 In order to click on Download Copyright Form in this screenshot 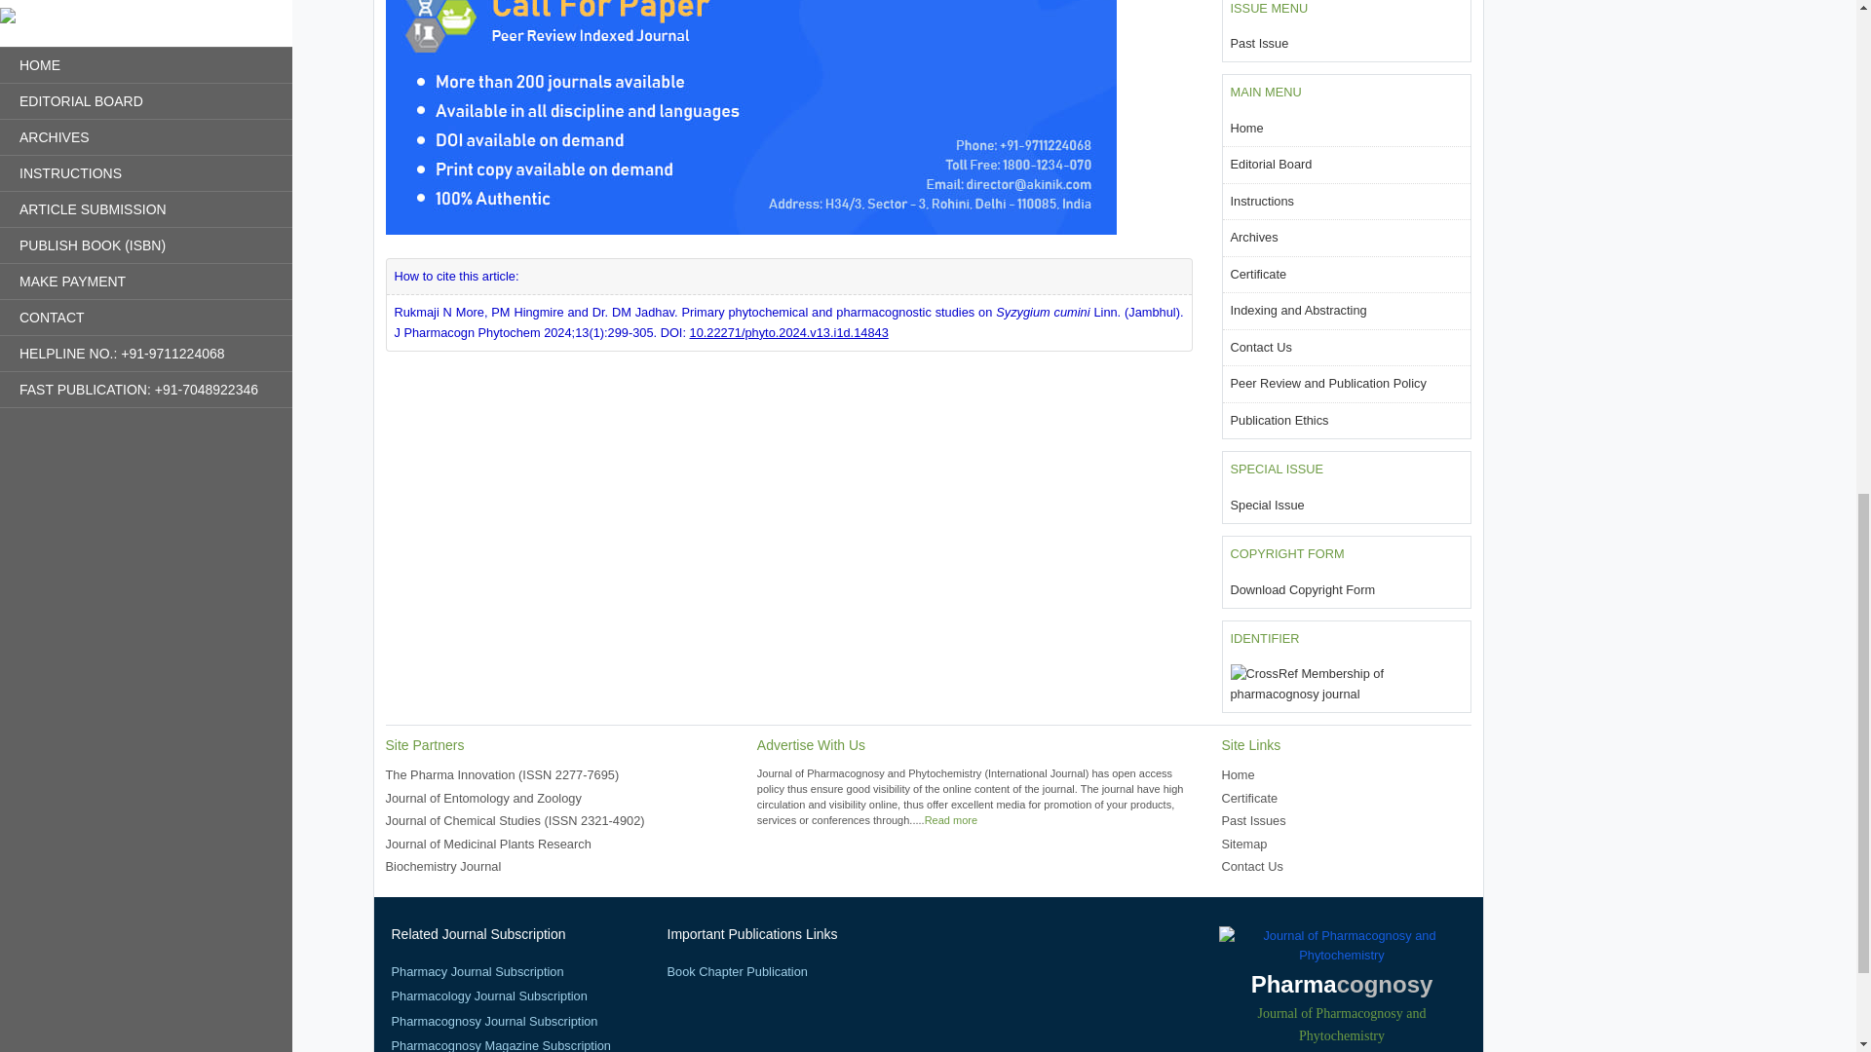, I will do `click(1302, 590)`.